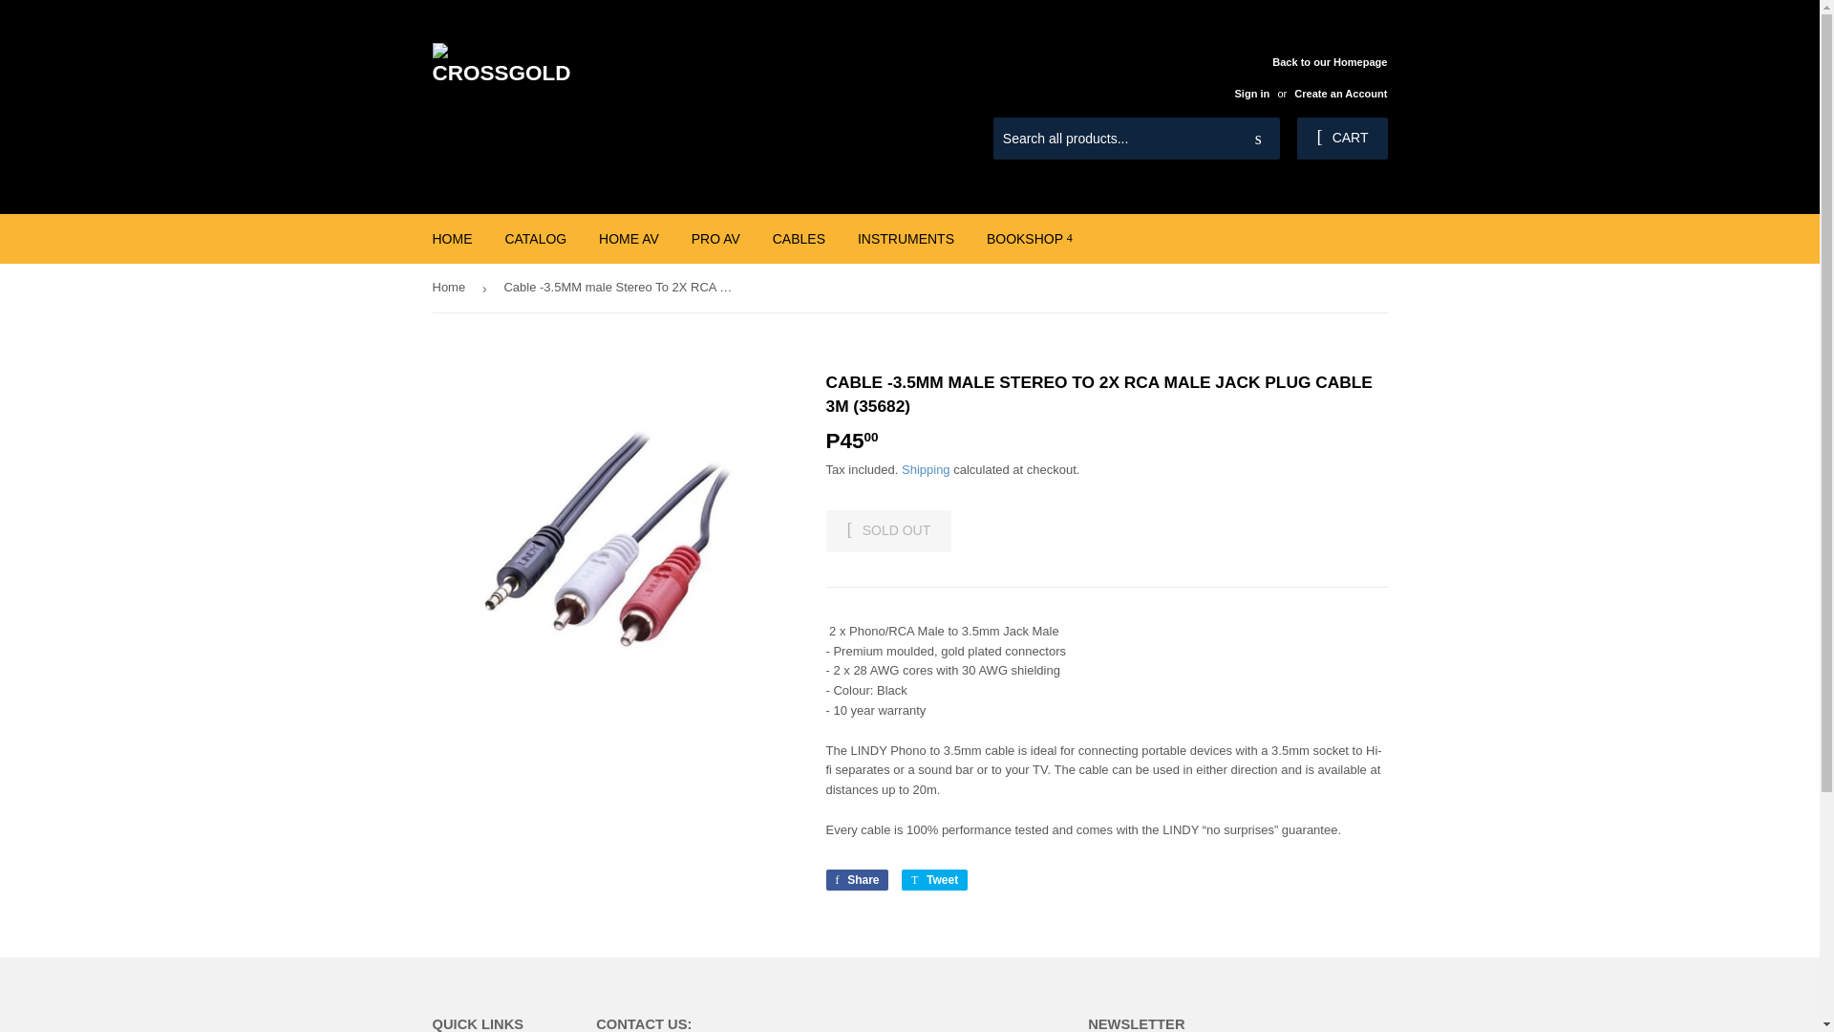 The width and height of the screenshot is (1834, 1032). Describe the element at coordinates (1340, 93) in the screenshot. I see `Create an Account` at that location.